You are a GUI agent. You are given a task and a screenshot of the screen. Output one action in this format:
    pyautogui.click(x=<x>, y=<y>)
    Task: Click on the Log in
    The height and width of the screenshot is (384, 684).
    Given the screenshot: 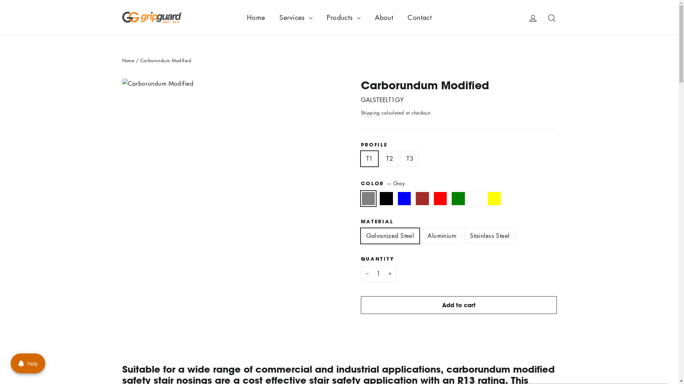 What is the action you would take?
    pyautogui.click(x=533, y=17)
    